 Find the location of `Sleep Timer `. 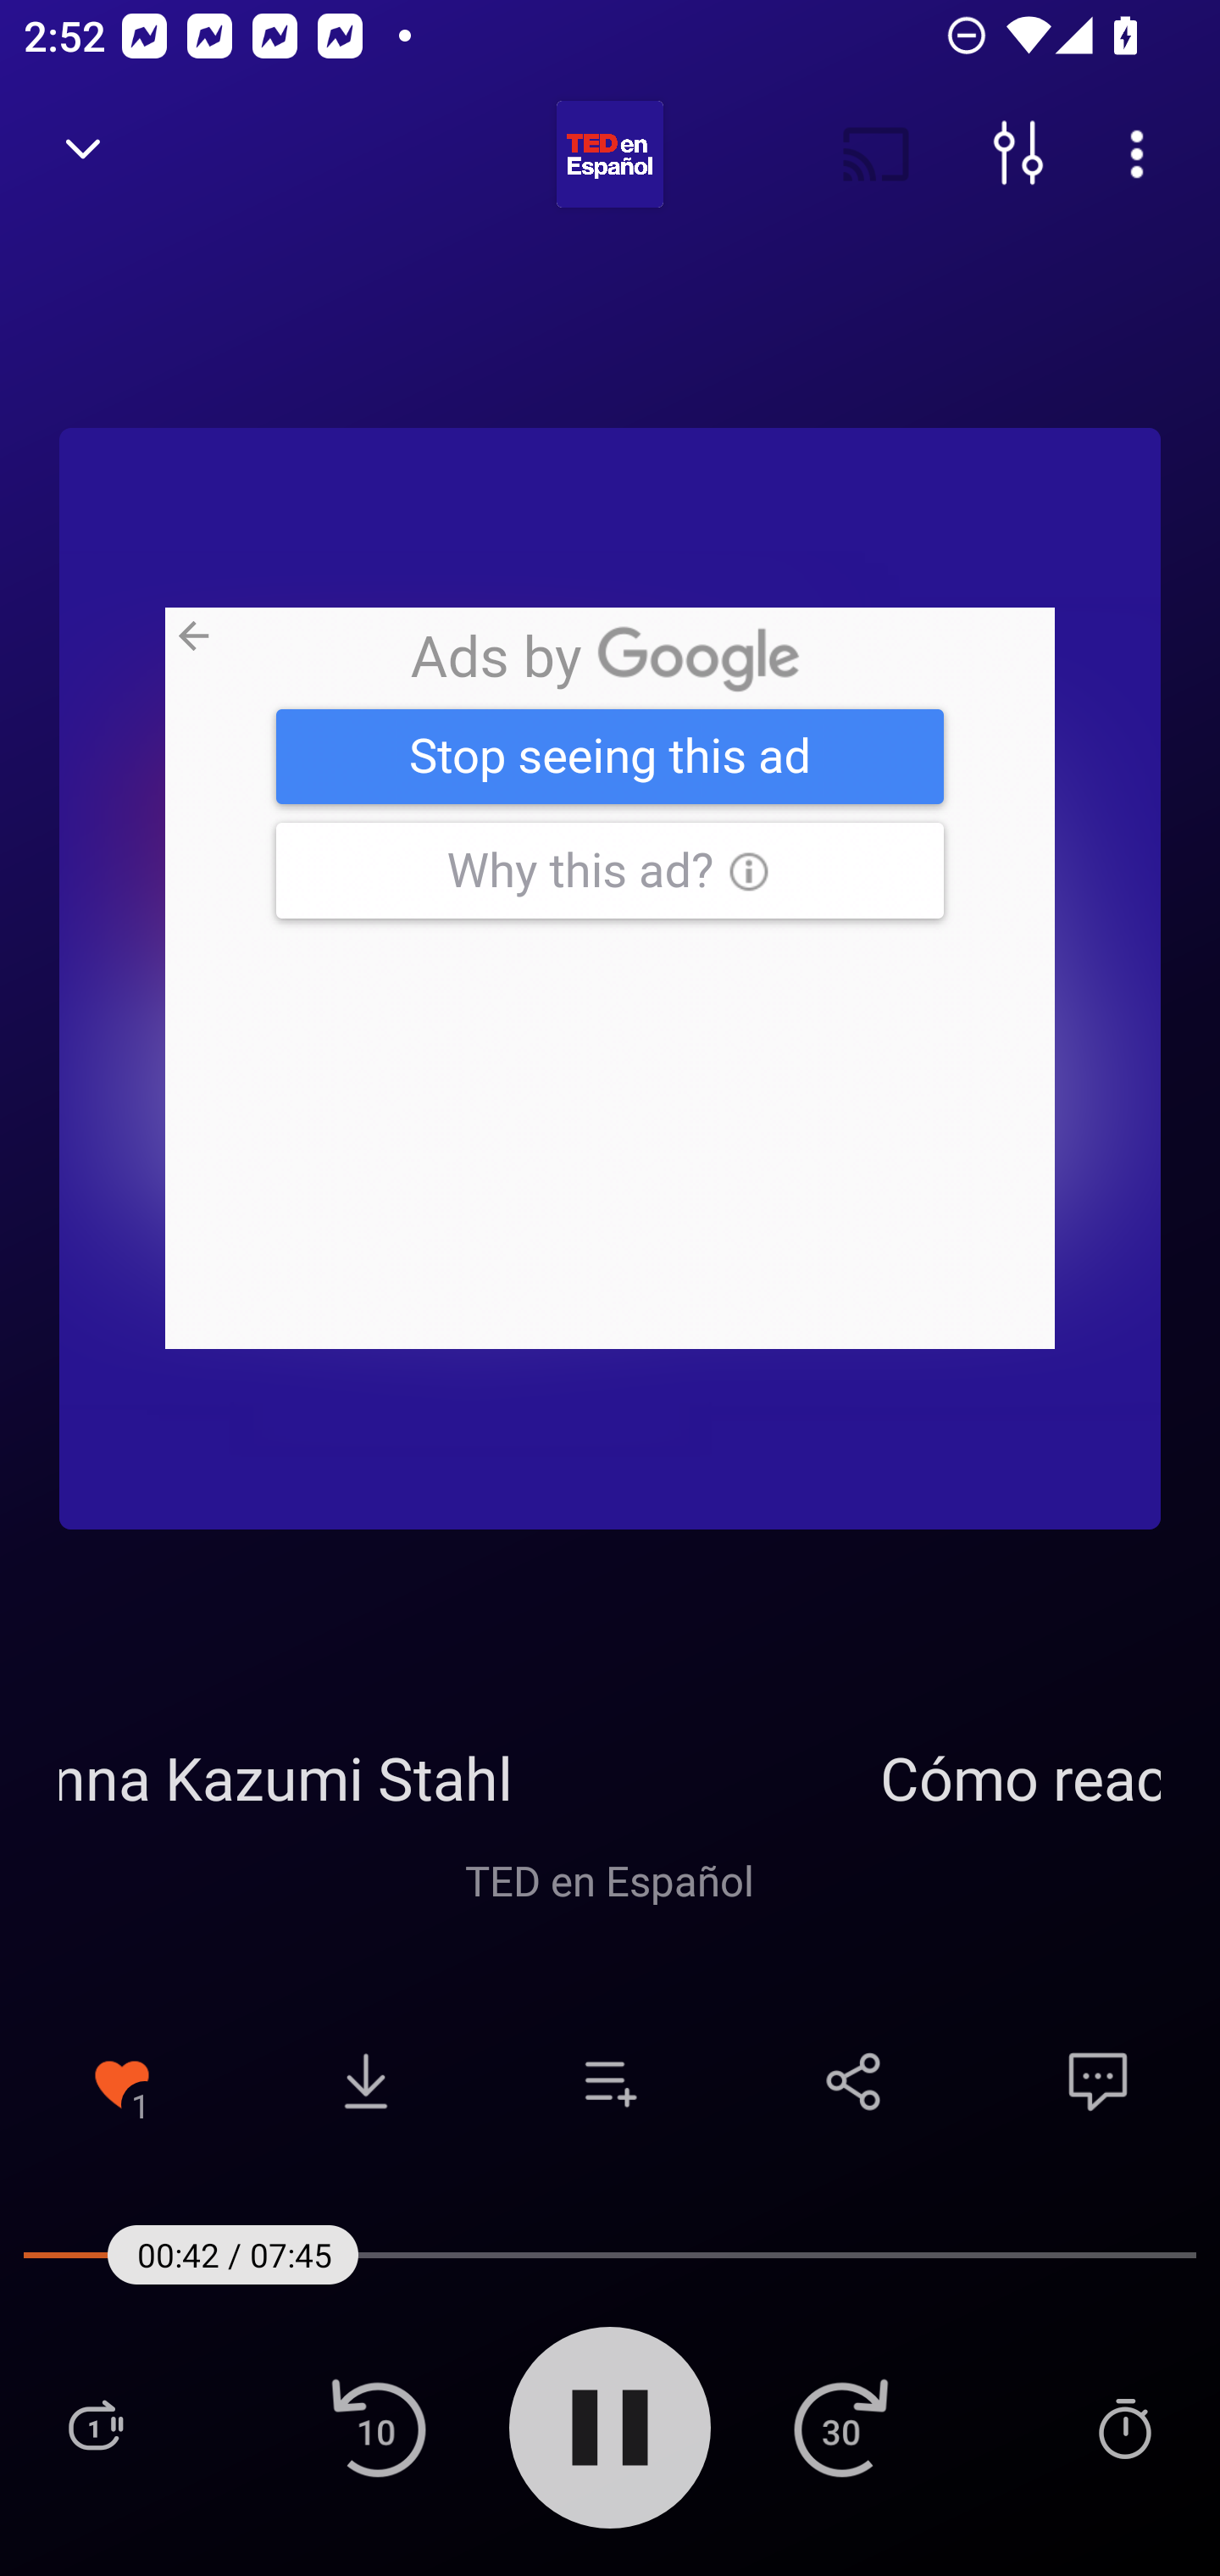

Sleep Timer  is located at coordinates (1124, 2427).